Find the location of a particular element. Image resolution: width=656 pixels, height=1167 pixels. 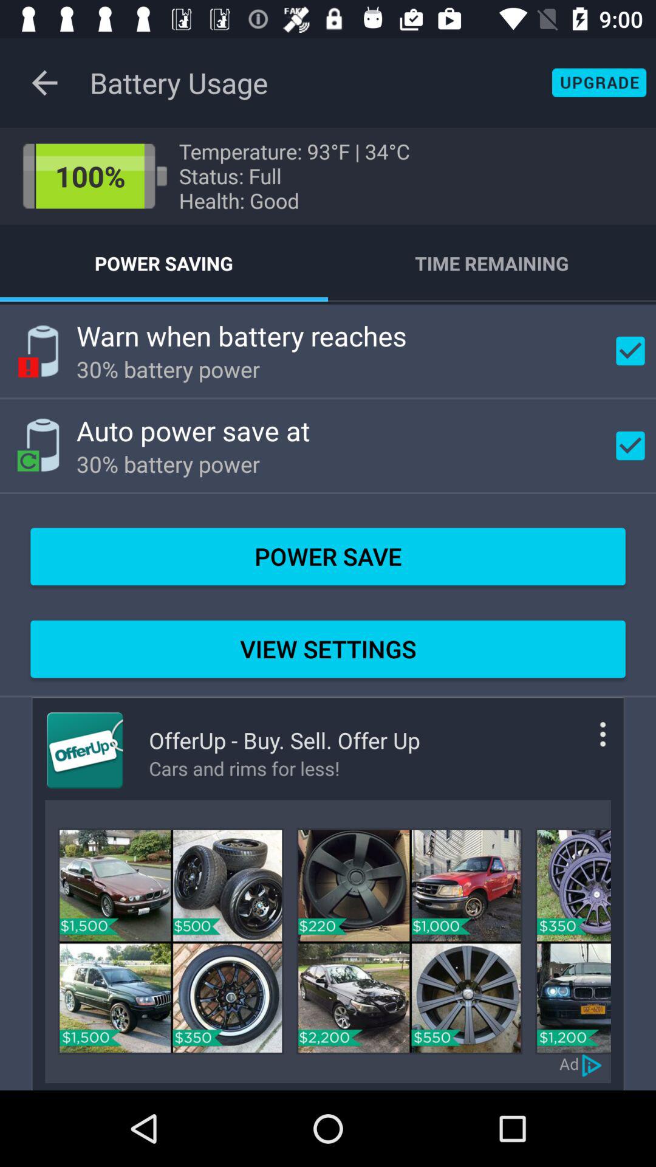

select an icon is located at coordinates (409, 941).